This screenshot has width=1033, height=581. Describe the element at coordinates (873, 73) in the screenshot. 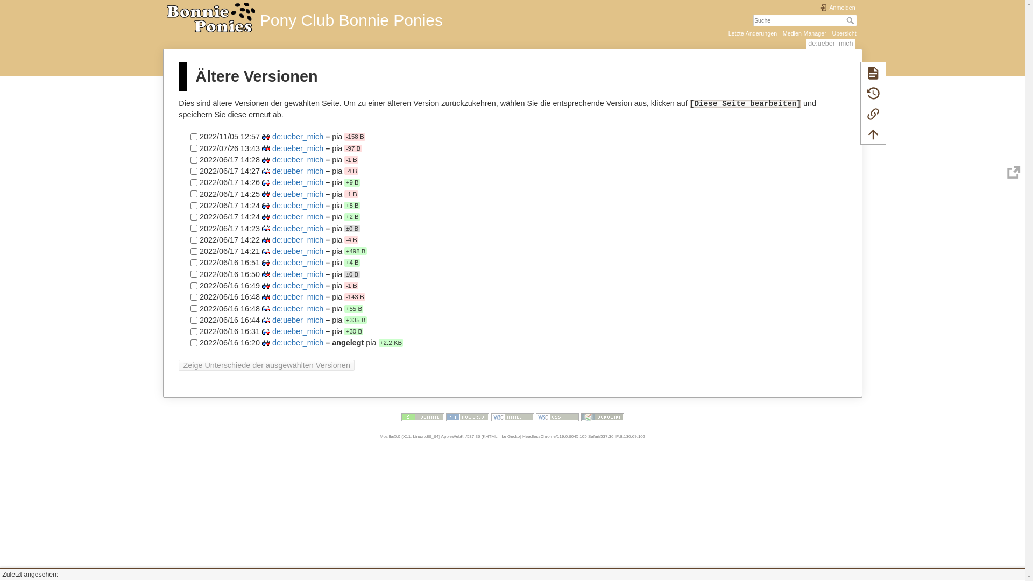

I see `Seite anzeigen [v]` at that location.